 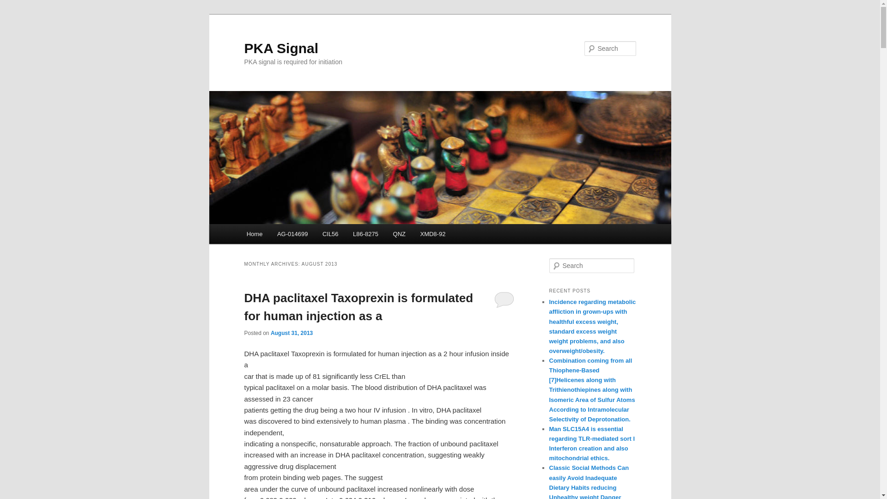 I want to click on Skip to primary content, so click(x=288, y=235).